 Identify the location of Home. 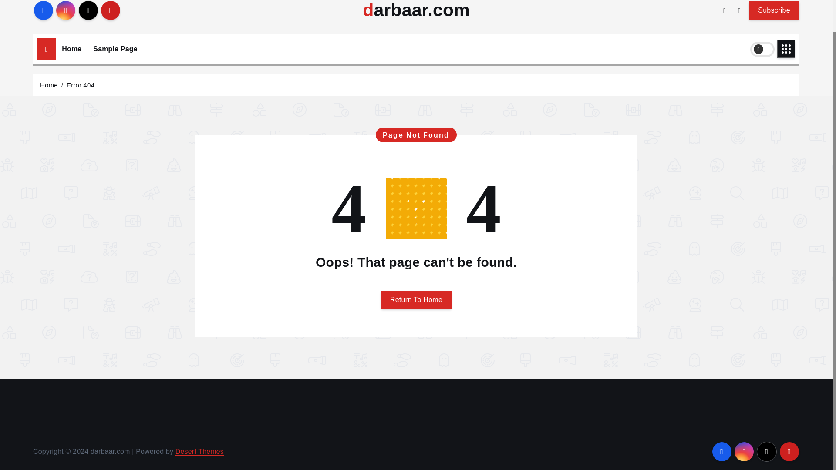
(71, 49).